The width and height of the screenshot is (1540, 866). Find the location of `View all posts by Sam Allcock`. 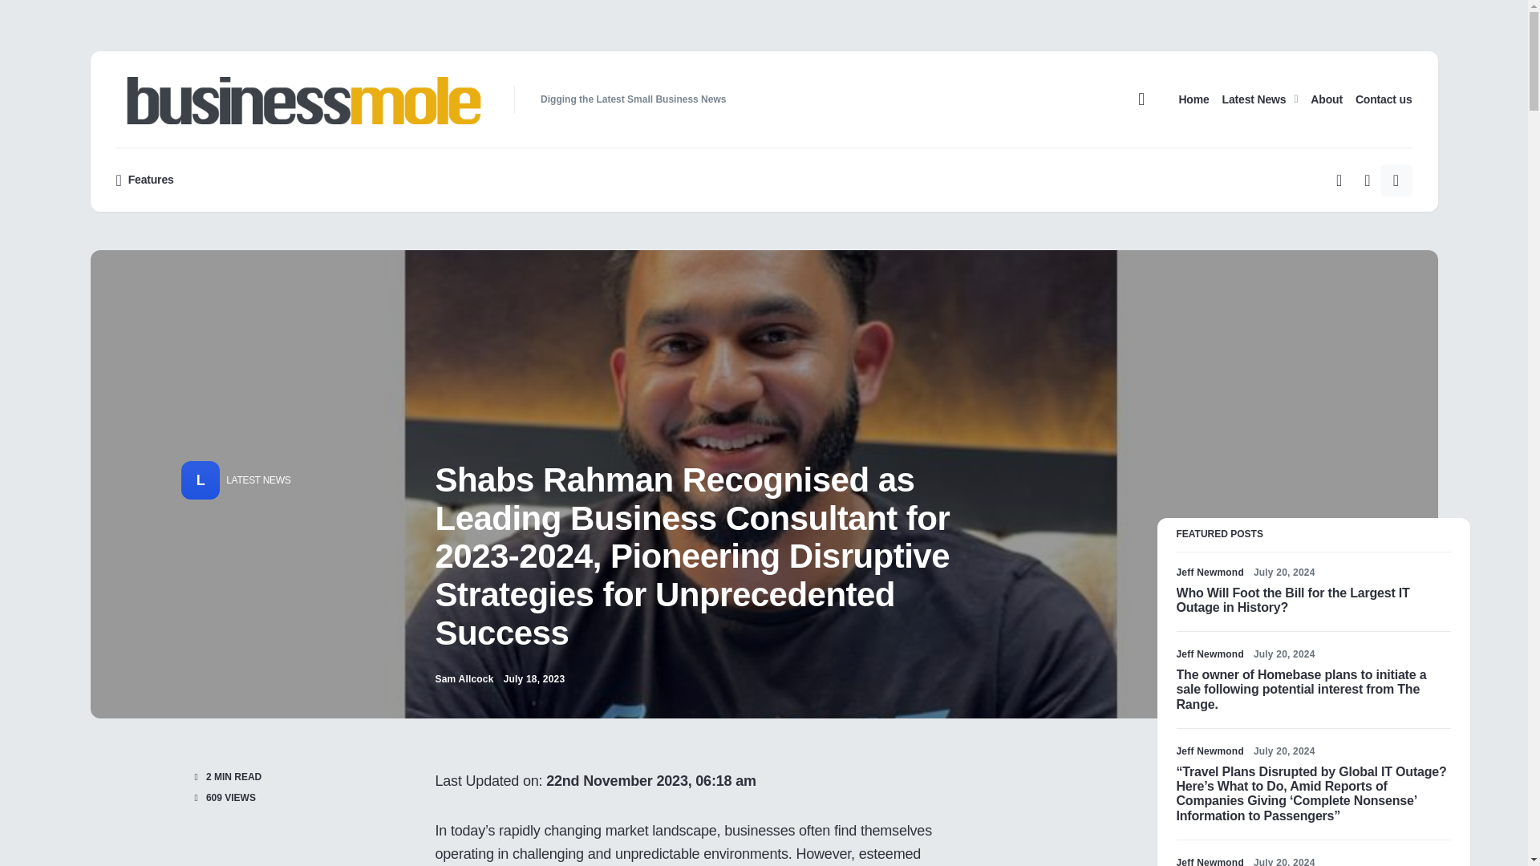

View all posts by Sam Allcock is located at coordinates (464, 679).